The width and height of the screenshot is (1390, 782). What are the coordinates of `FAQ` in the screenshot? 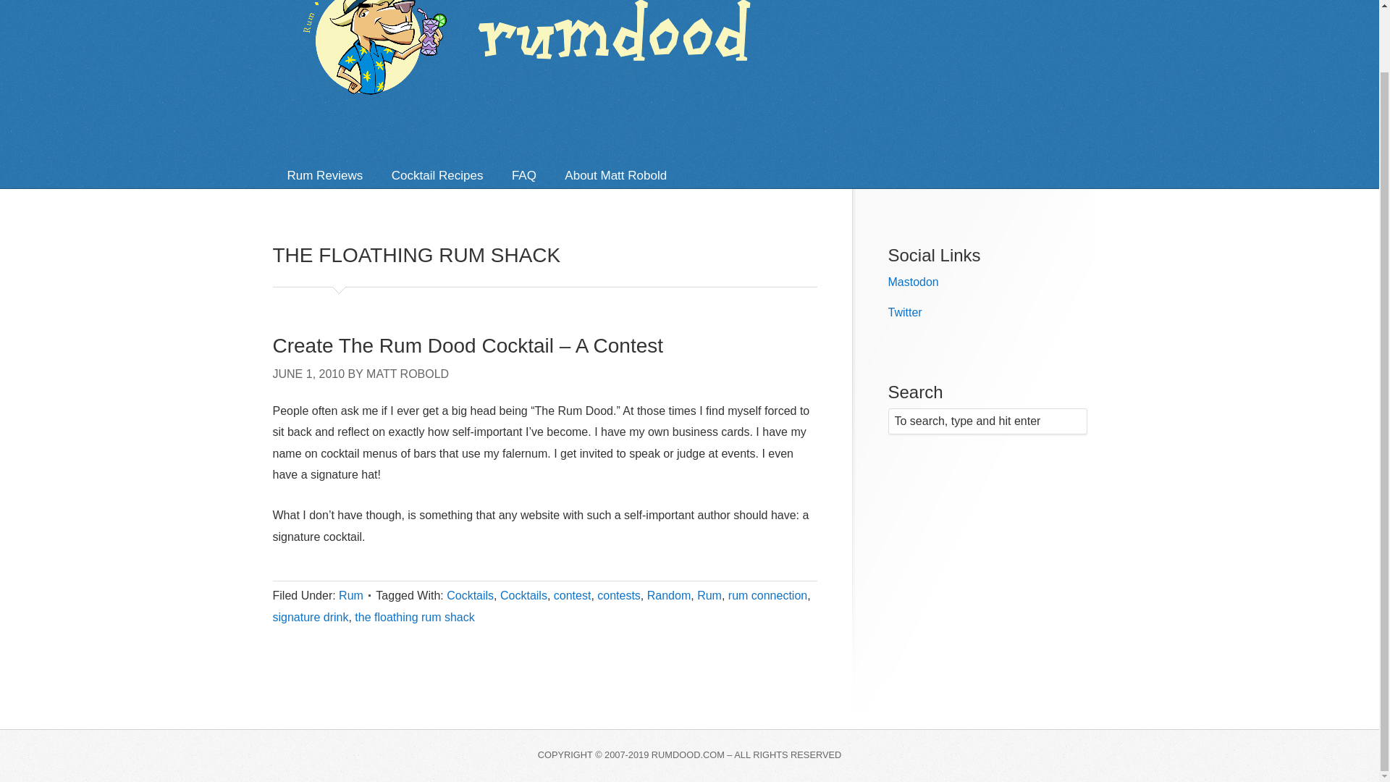 It's located at (524, 176).